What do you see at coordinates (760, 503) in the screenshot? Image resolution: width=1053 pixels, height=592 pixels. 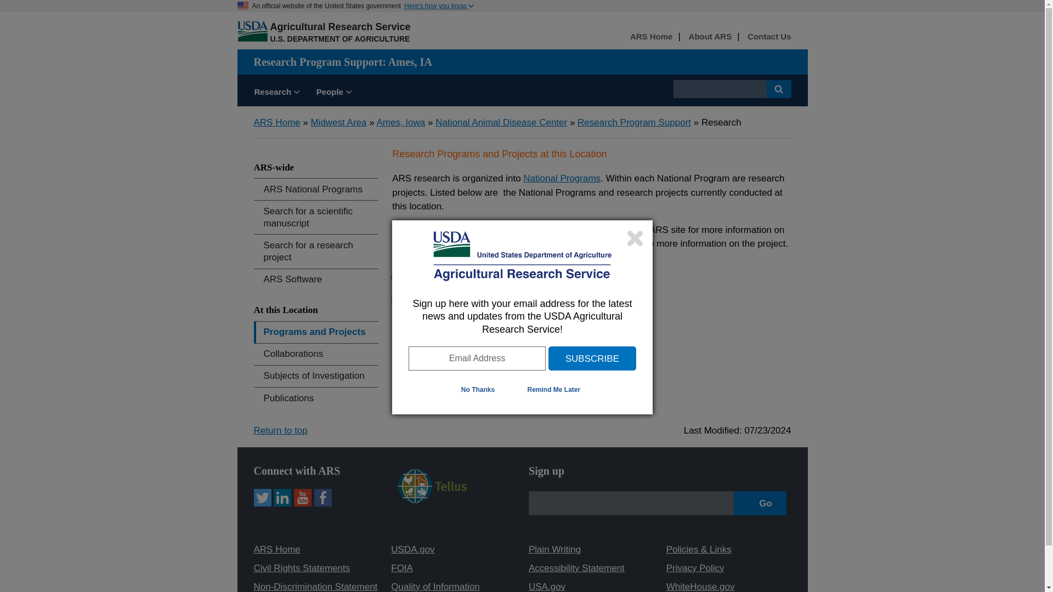 I see `Go` at bounding box center [760, 503].